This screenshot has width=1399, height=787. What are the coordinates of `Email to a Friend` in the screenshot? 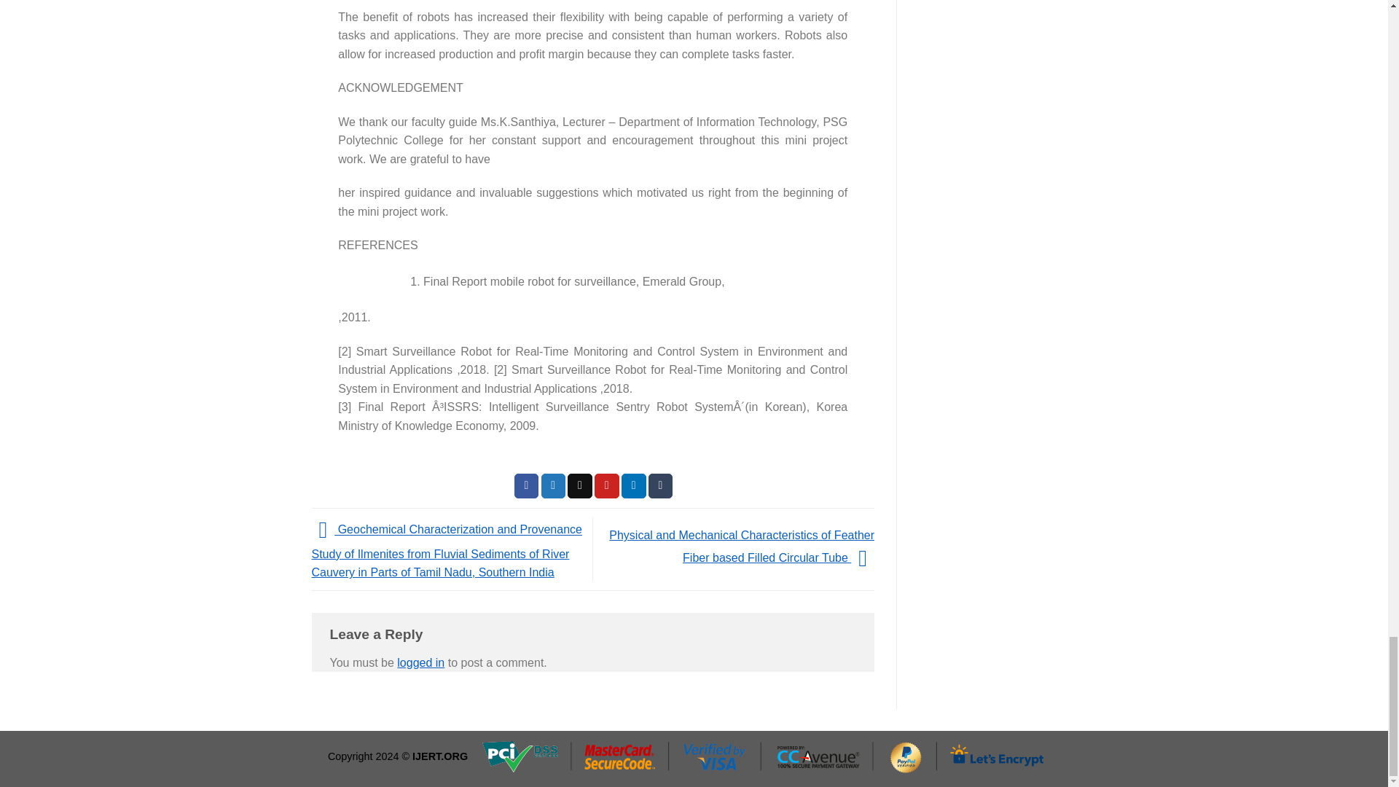 It's located at (580, 485).